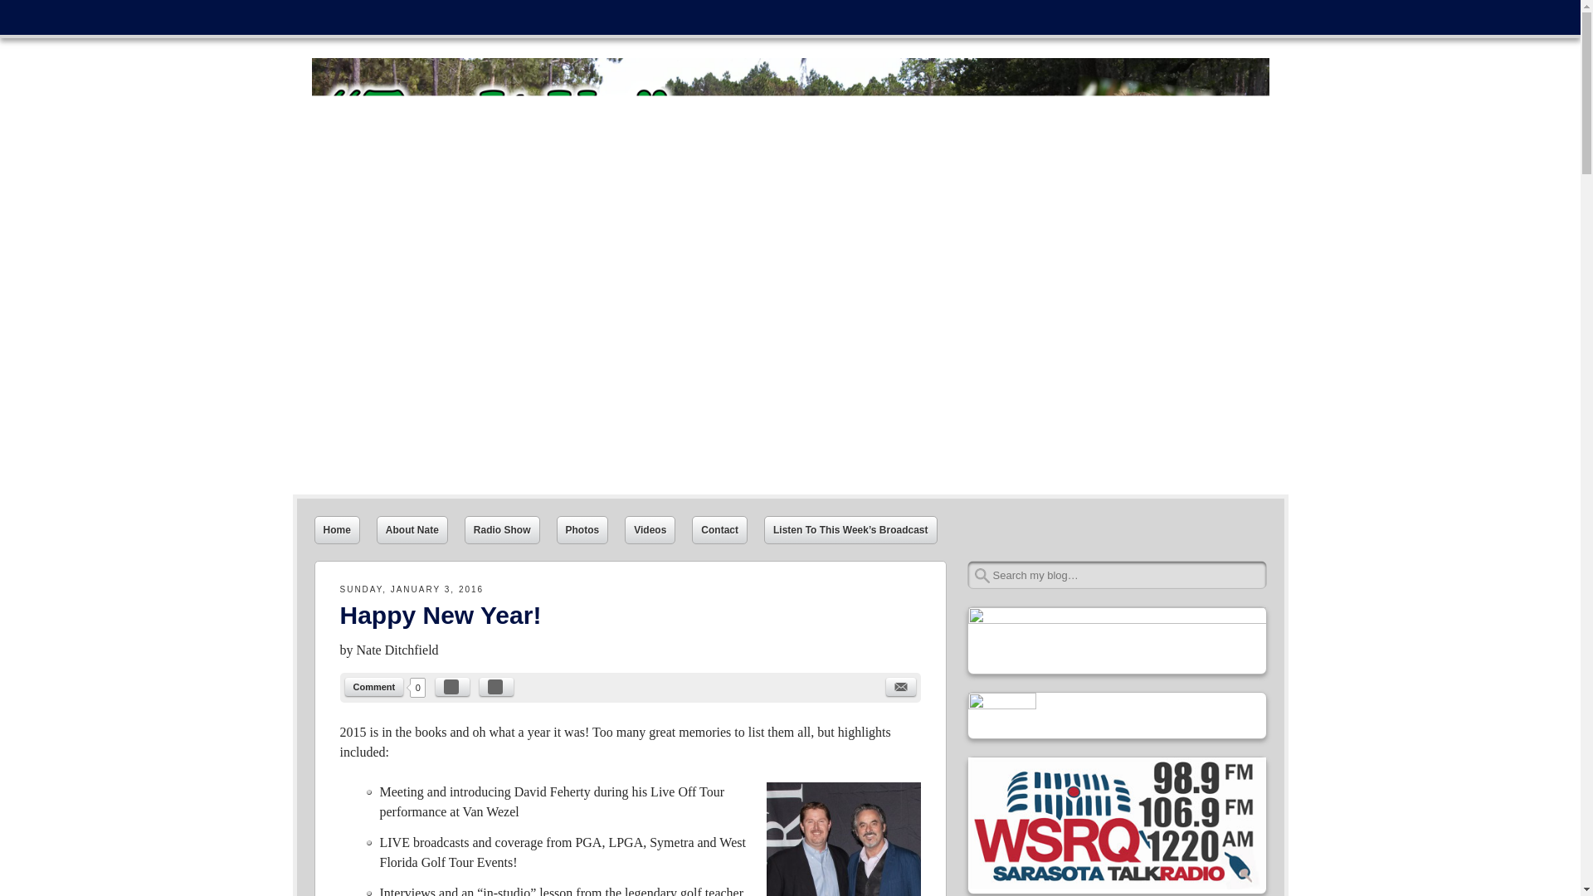 The width and height of the screenshot is (1593, 896). I want to click on View all posts by Nate Ditchfield, so click(398, 650).